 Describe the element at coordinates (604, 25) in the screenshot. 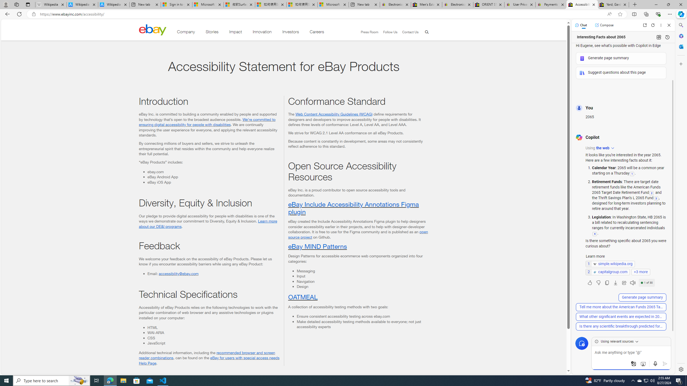

I see `Compose` at that location.